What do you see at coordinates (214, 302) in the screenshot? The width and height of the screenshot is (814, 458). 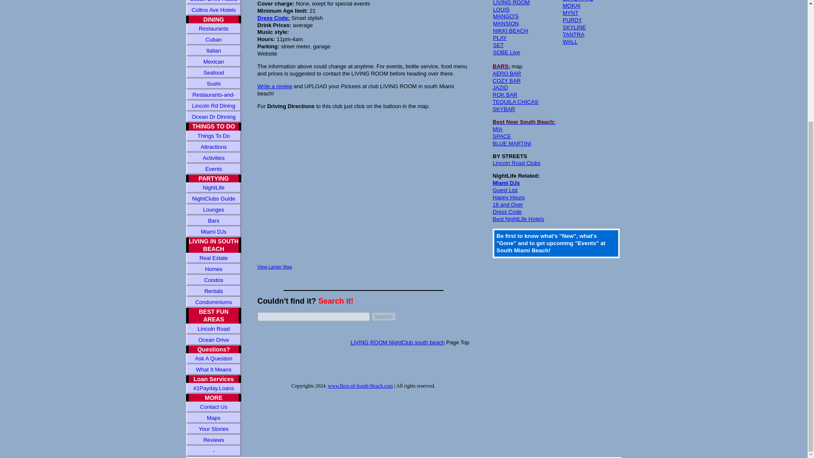 I see `Condominiums` at bounding box center [214, 302].